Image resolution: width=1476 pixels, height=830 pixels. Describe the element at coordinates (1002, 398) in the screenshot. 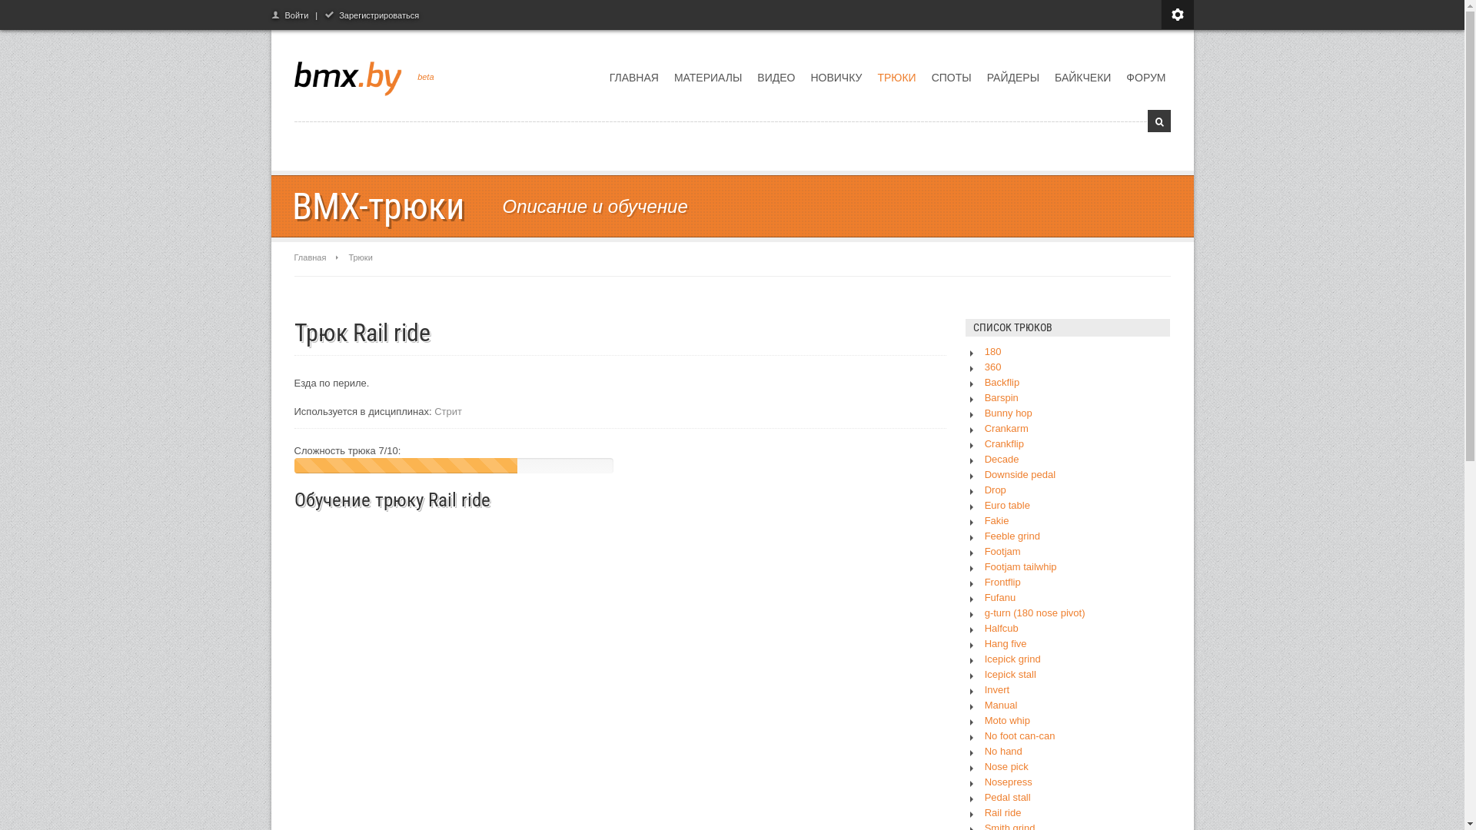

I see `Barspin` at that location.